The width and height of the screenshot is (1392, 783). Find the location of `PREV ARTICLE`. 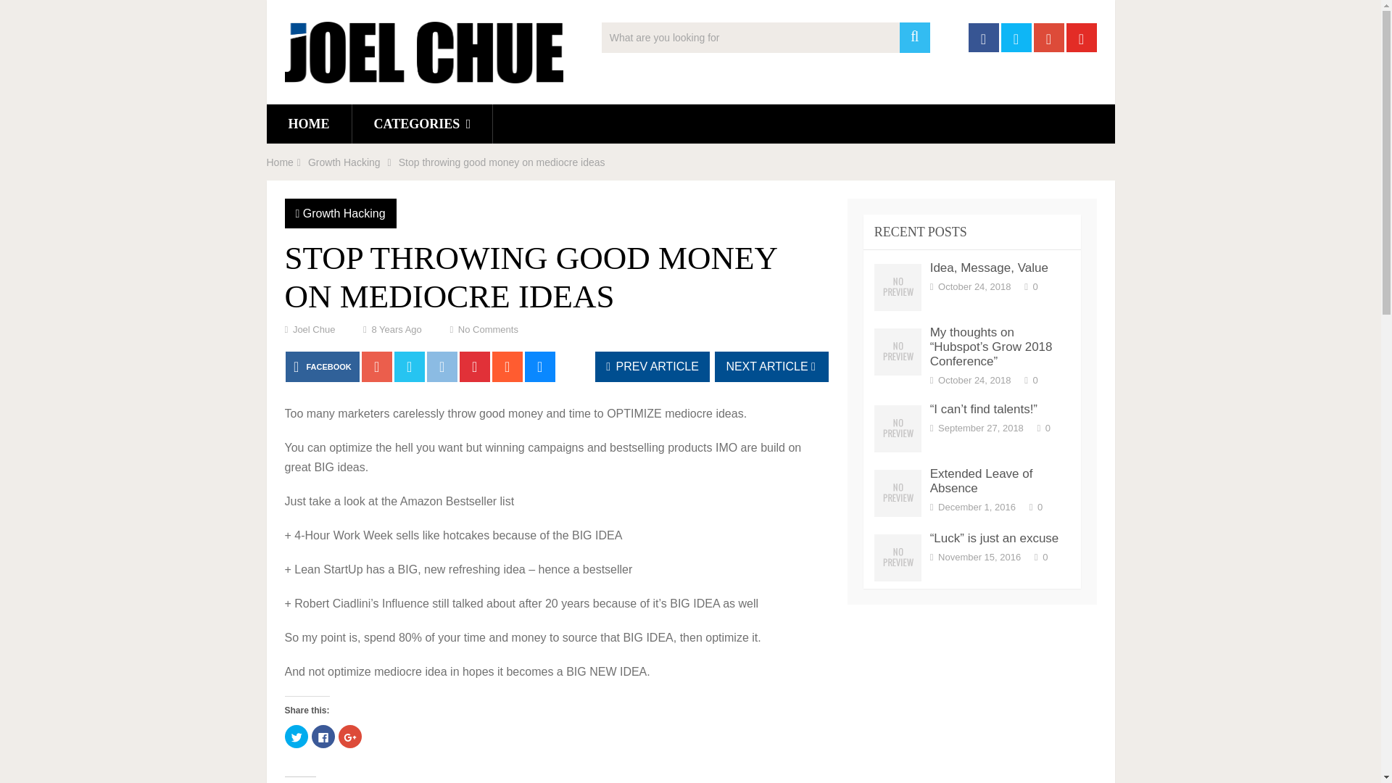

PREV ARTICLE is located at coordinates (652, 367).